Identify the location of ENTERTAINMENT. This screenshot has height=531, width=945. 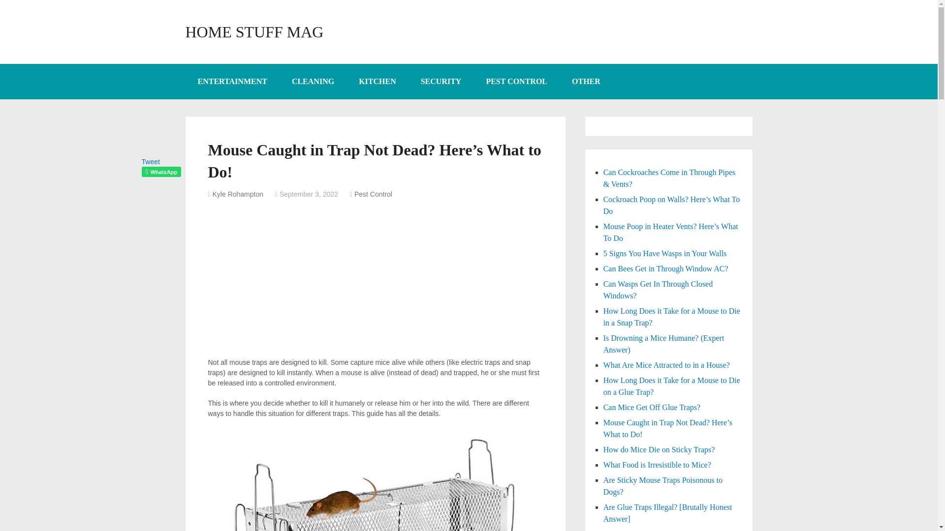
(232, 81).